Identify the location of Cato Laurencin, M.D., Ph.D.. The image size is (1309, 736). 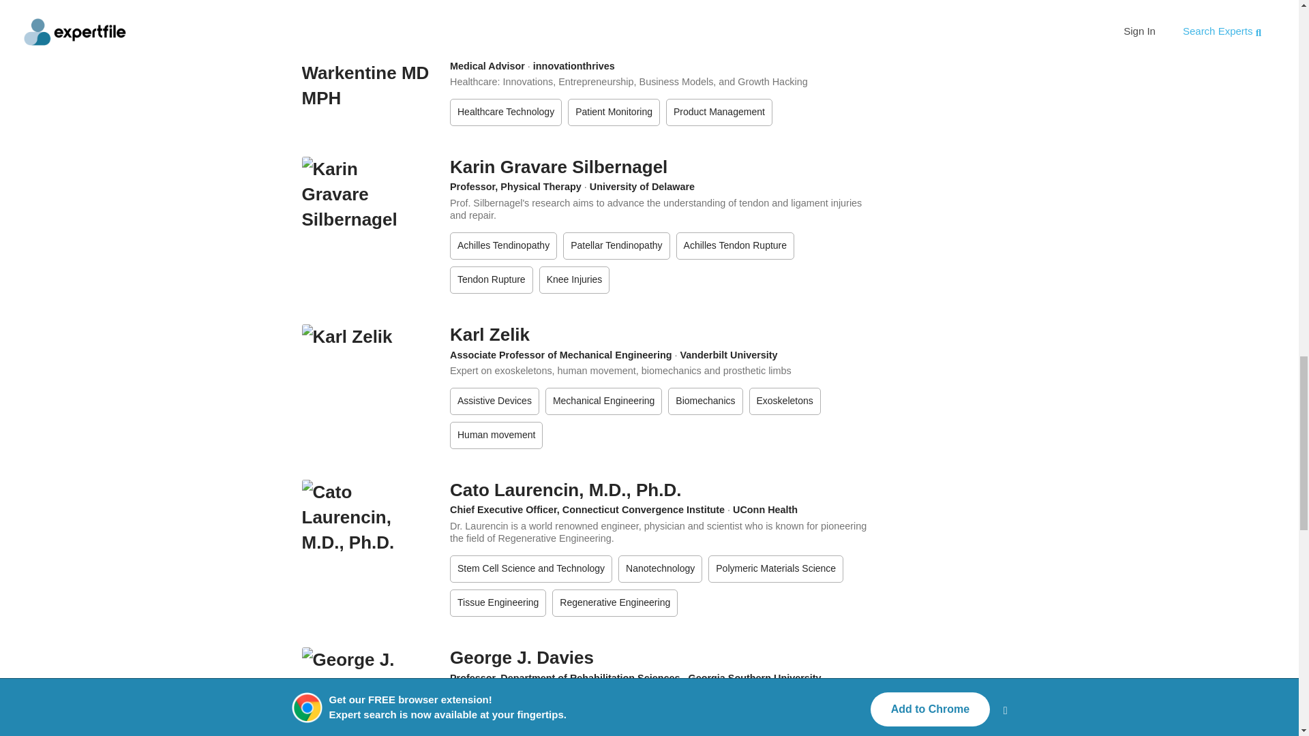
(565, 490).